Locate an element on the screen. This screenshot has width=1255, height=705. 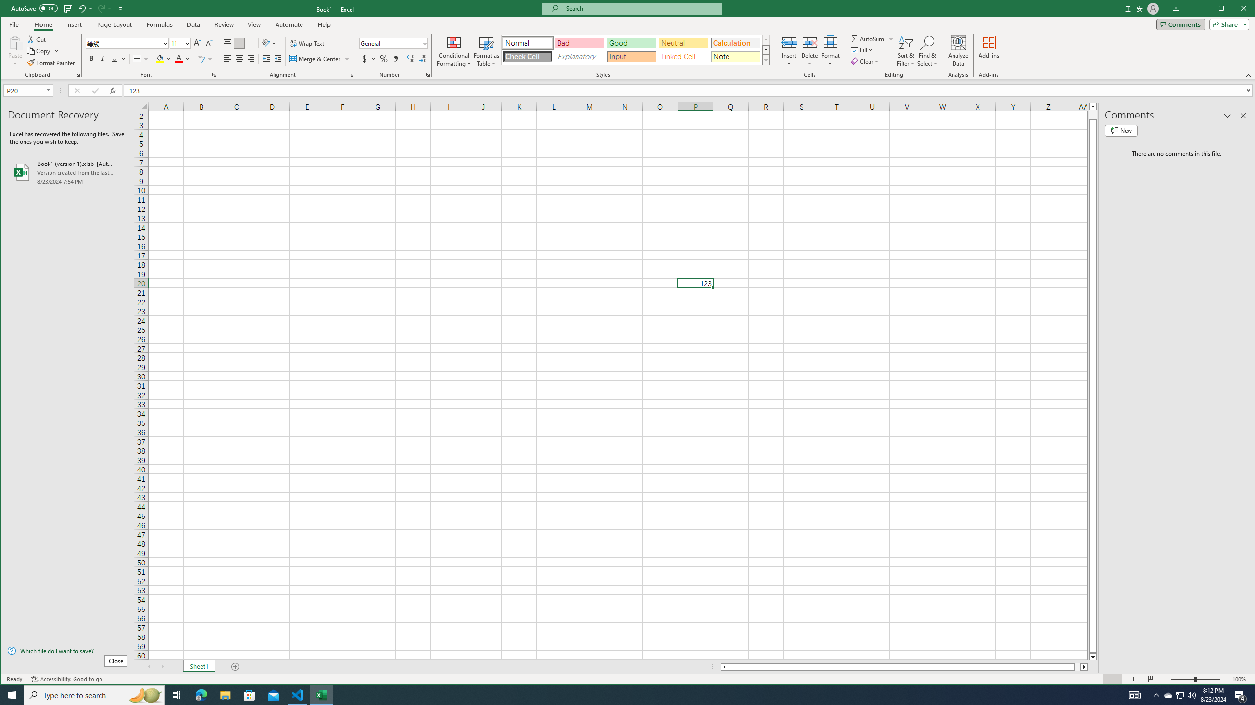
Font Color RGB(255, 0, 0) is located at coordinates (178, 59).